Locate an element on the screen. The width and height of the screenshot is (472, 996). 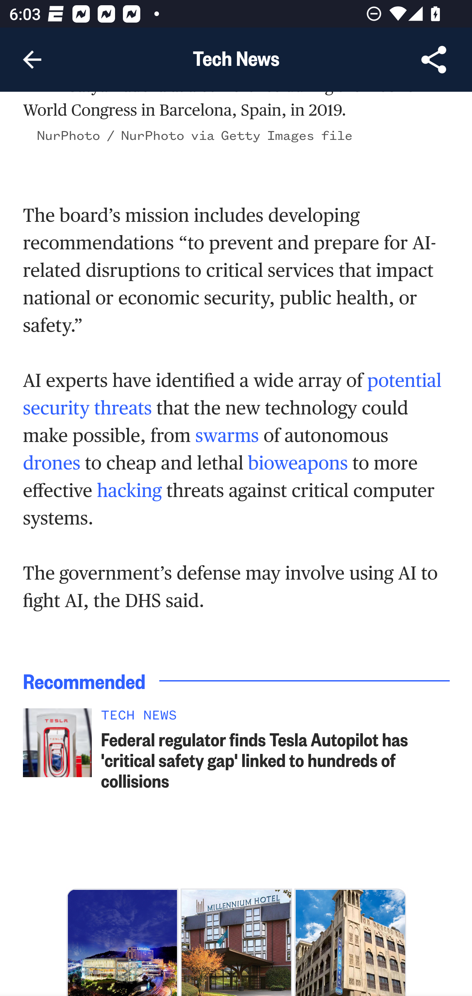
potential security threats is located at coordinates (232, 395).